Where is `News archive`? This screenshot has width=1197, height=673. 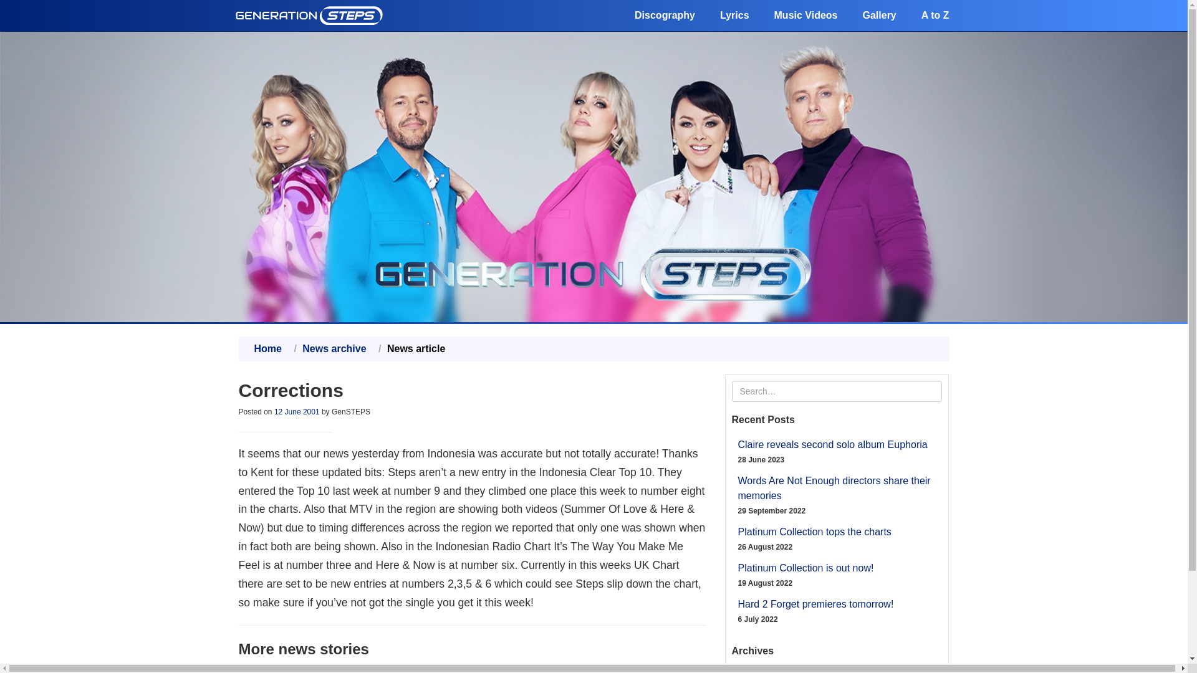 News archive is located at coordinates (334, 348).